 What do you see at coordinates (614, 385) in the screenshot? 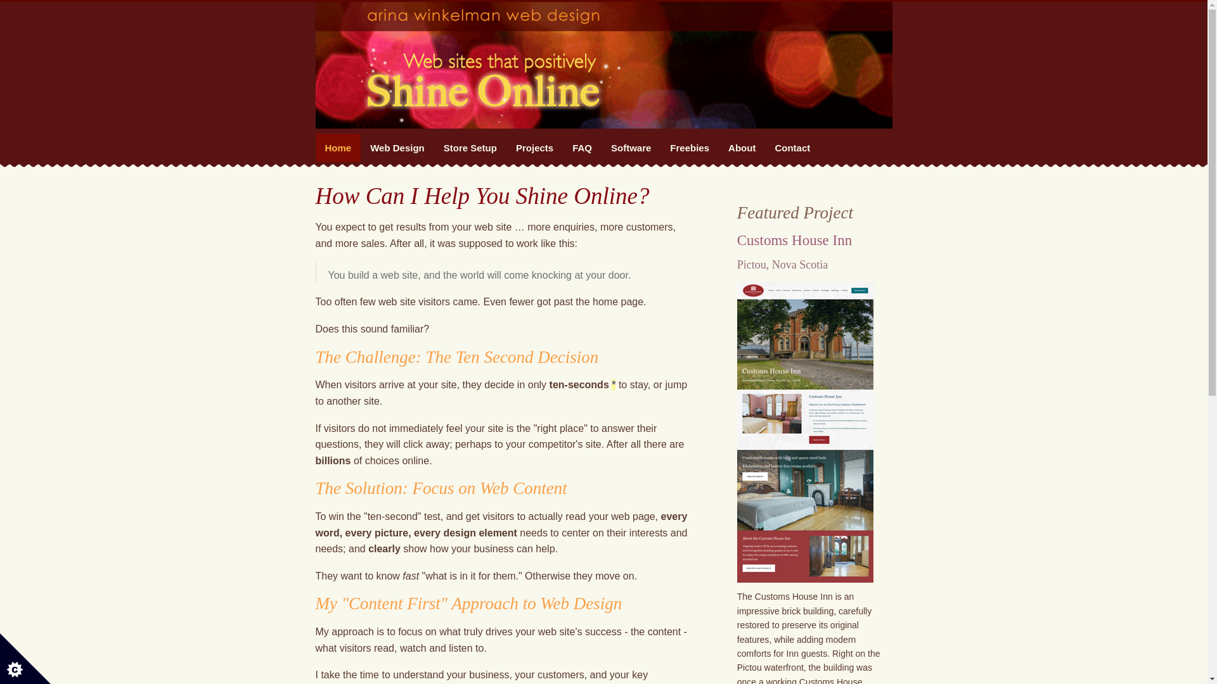
I see `*` at bounding box center [614, 385].